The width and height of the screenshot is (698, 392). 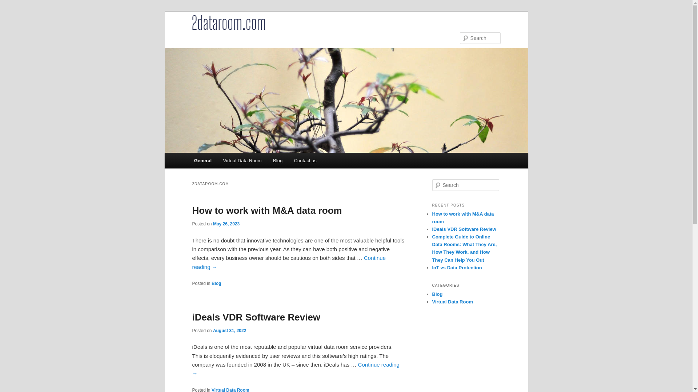 I want to click on General, so click(x=203, y=160).